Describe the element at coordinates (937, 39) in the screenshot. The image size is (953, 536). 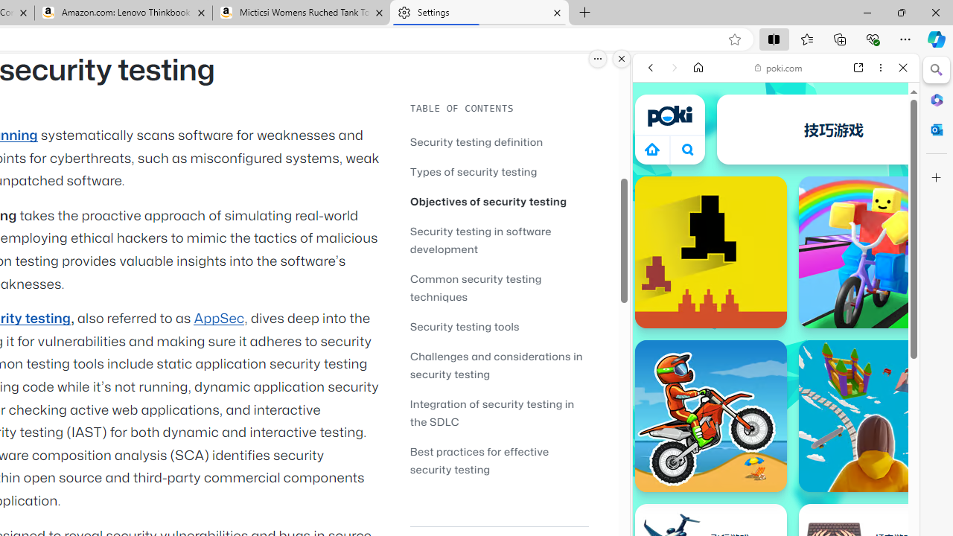
I see `Copilot (Ctrl+Shift+.)` at that location.